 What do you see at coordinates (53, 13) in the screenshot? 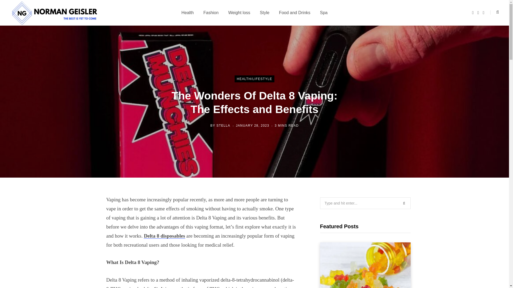
I see `Norman Geisler` at bounding box center [53, 13].